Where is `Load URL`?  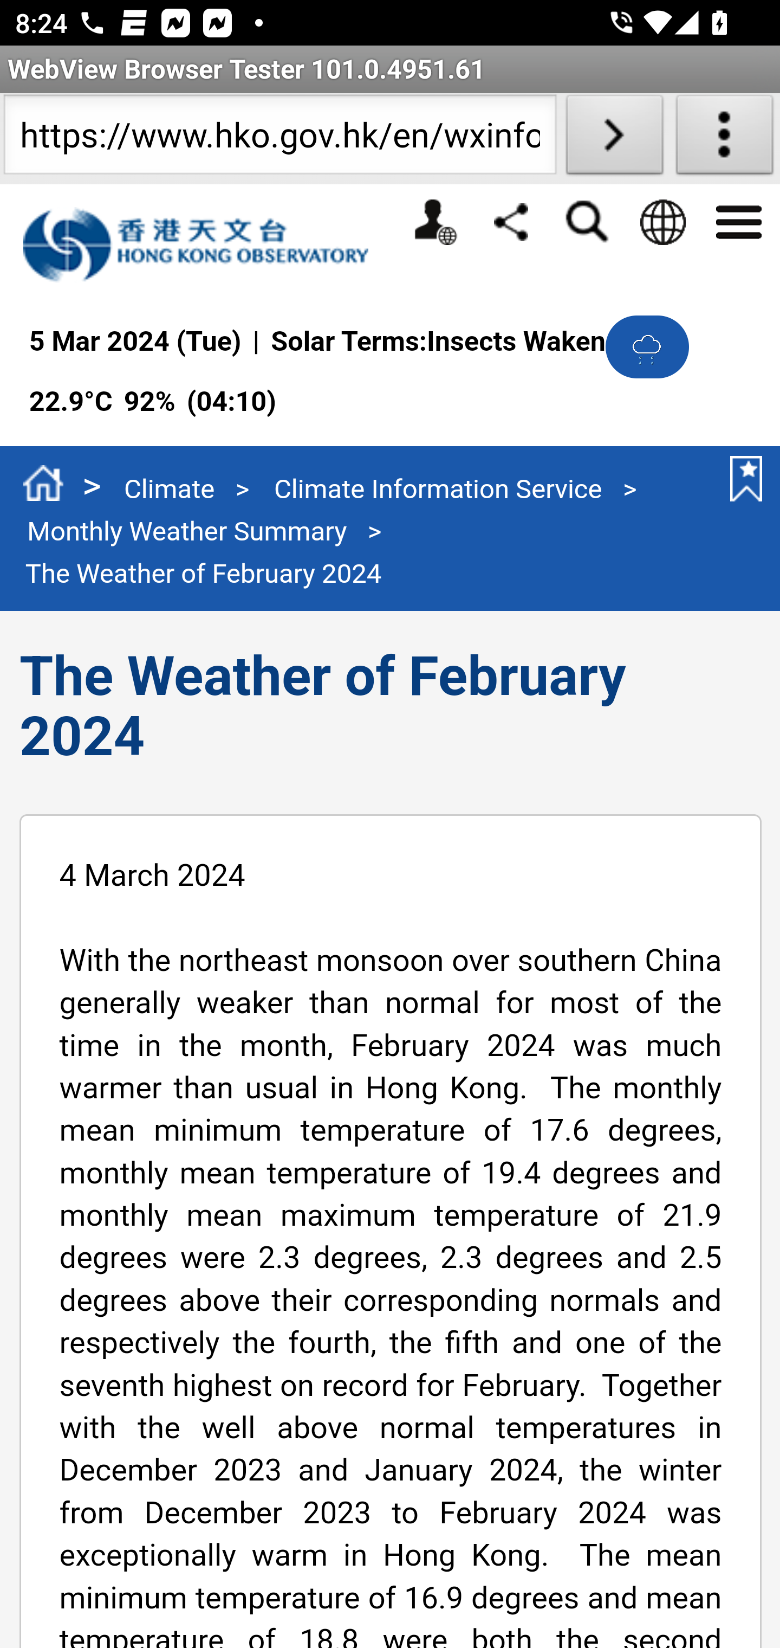 Load URL is located at coordinates (614, 139).